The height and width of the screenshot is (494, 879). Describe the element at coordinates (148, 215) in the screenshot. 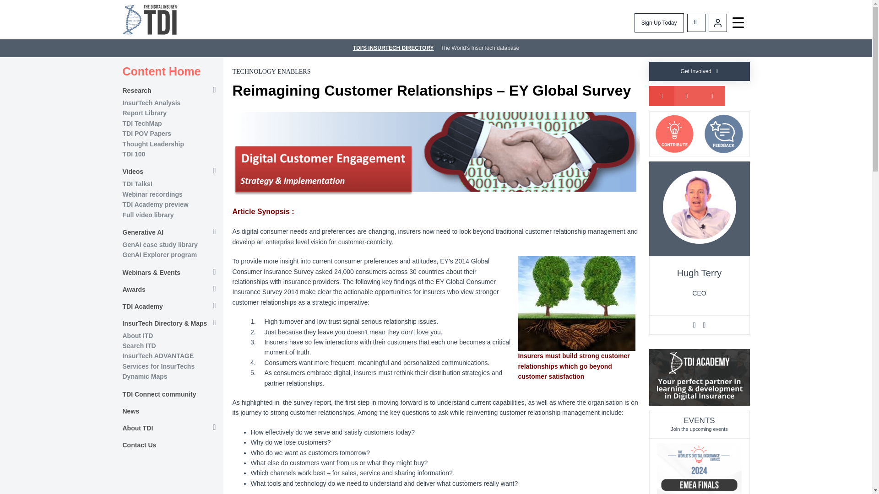

I see `Full video library` at that location.